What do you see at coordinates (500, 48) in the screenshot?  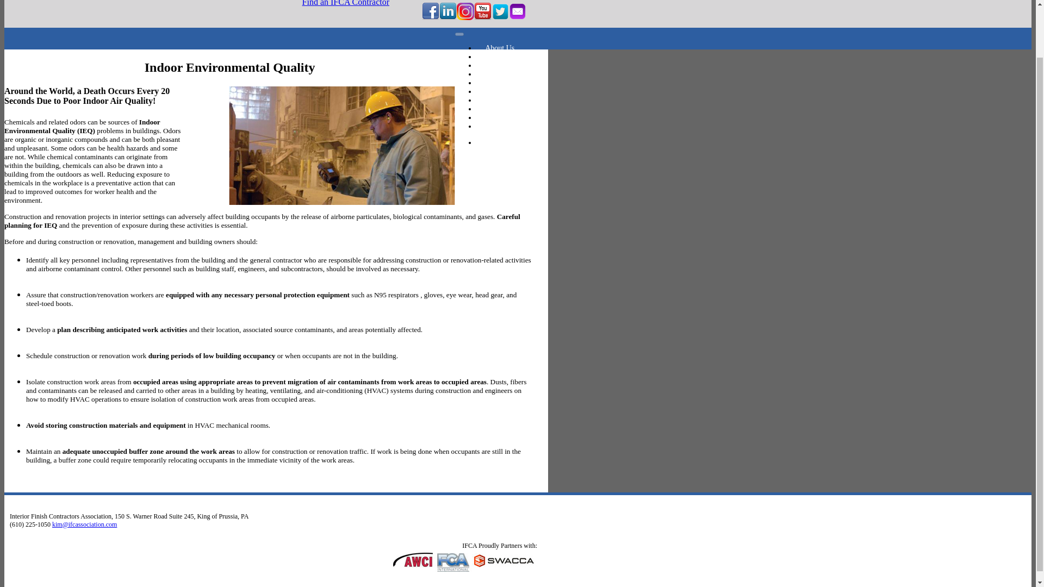 I see `About Us` at bounding box center [500, 48].